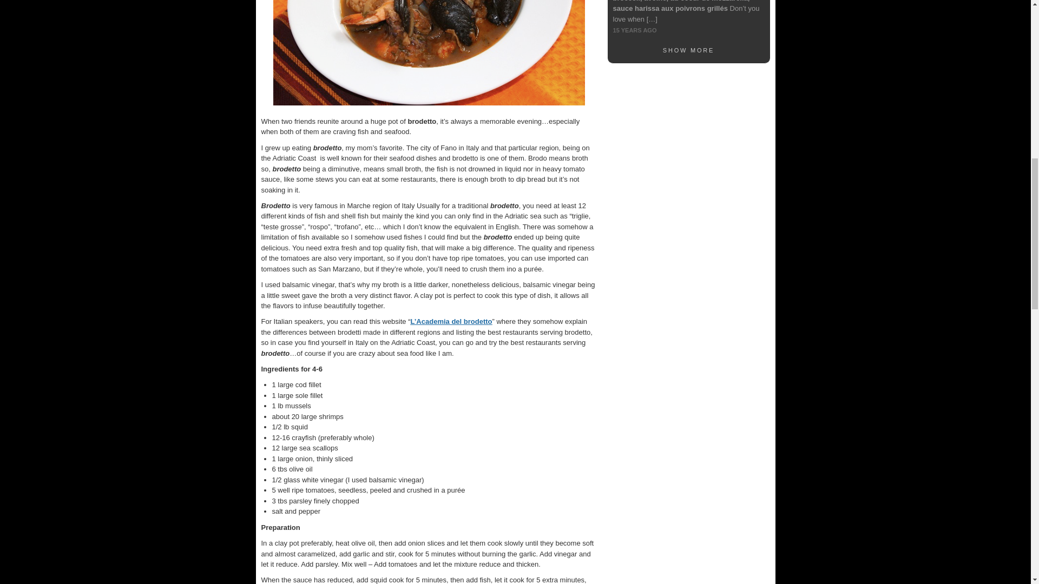 The width and height of the screenshot is (1039, 584). What do you see at coordinates (428, 53) in the screenshot?
I see `brodetto2web` at bounding box center [428, 53].